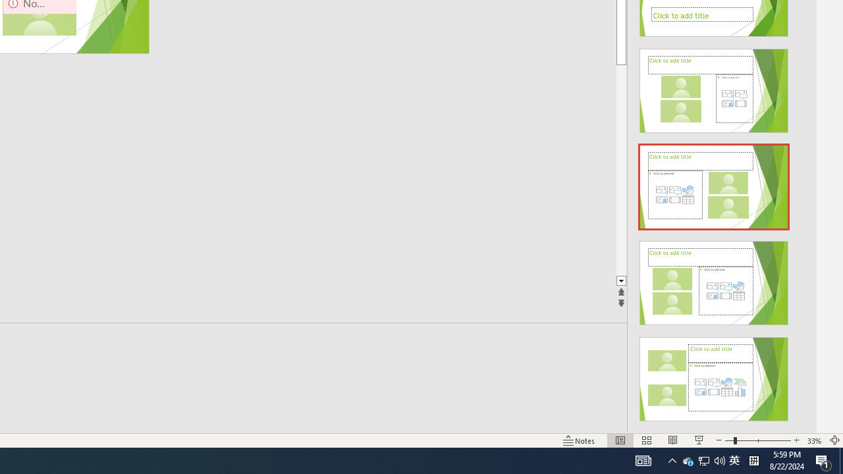 The width and height of the screenshot is (843, 474). What do you see at coordinates (714, 375) in the screenshot?
I see `Design Idea` at bounding box center [714, 375].